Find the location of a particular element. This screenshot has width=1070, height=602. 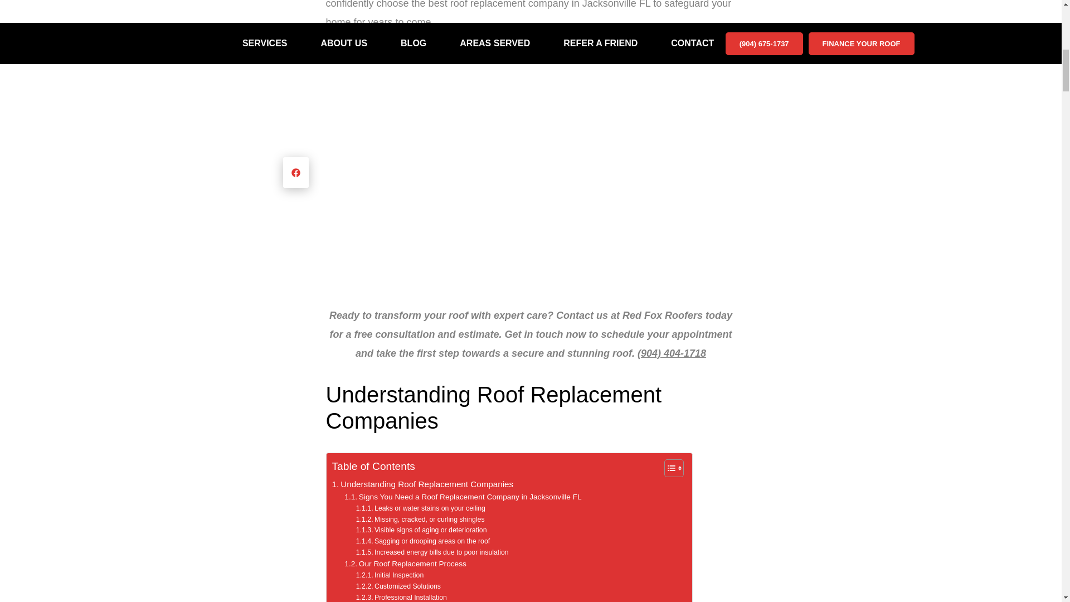

Initial Inspection is located at coordinates (390, 575).